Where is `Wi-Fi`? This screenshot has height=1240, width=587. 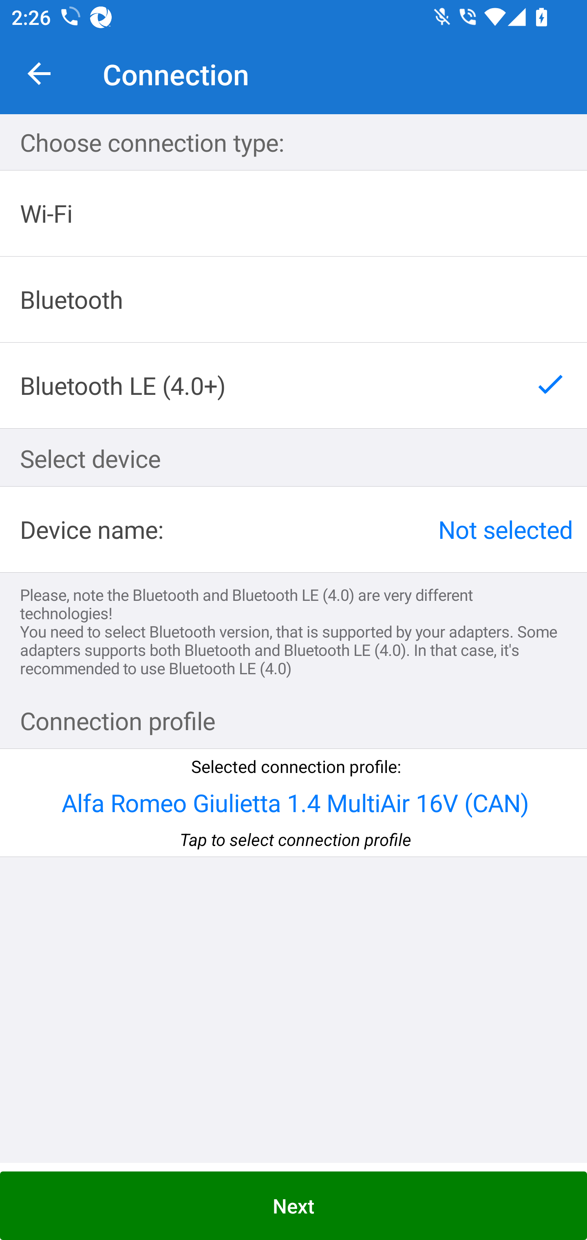 Wi-Fi is located at coordinates (293, 214).